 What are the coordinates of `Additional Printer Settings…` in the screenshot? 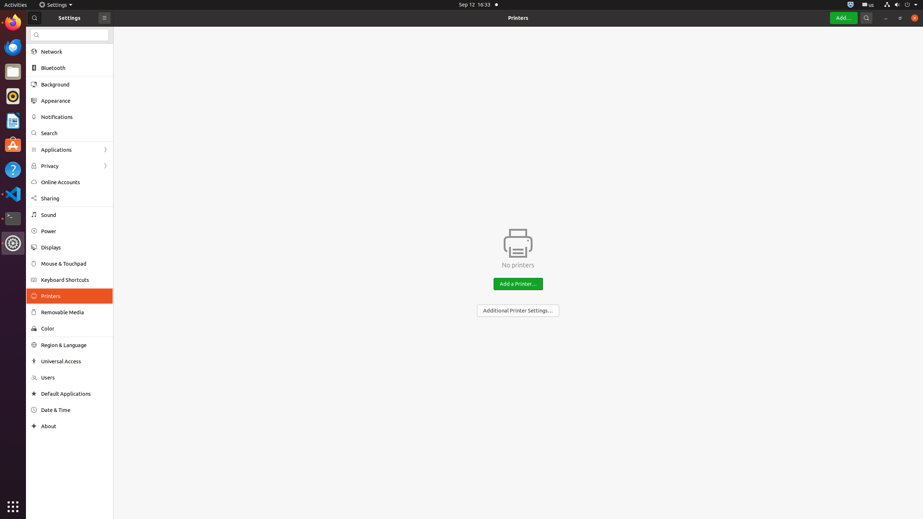 It's located at (518, 311).